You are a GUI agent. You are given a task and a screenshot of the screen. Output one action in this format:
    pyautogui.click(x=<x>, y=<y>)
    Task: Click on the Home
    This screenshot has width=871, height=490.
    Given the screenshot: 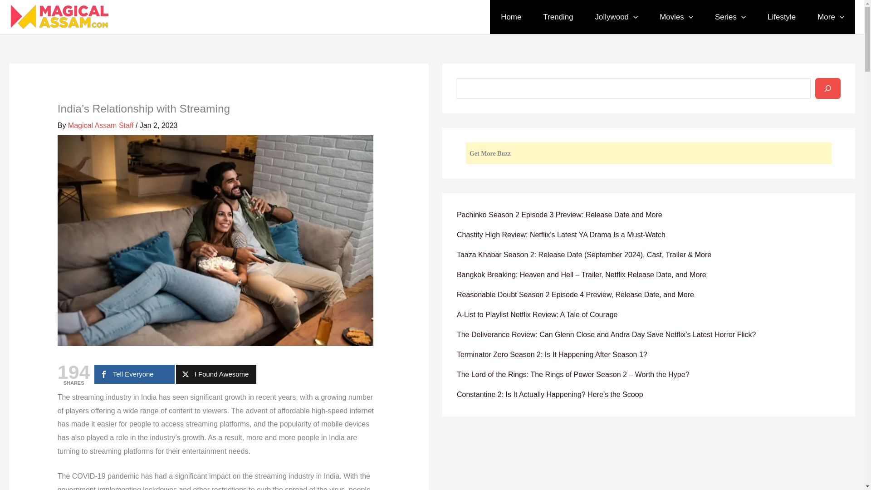 What is the action you would take?
    pyautogui.click(x=511, y=17)
    